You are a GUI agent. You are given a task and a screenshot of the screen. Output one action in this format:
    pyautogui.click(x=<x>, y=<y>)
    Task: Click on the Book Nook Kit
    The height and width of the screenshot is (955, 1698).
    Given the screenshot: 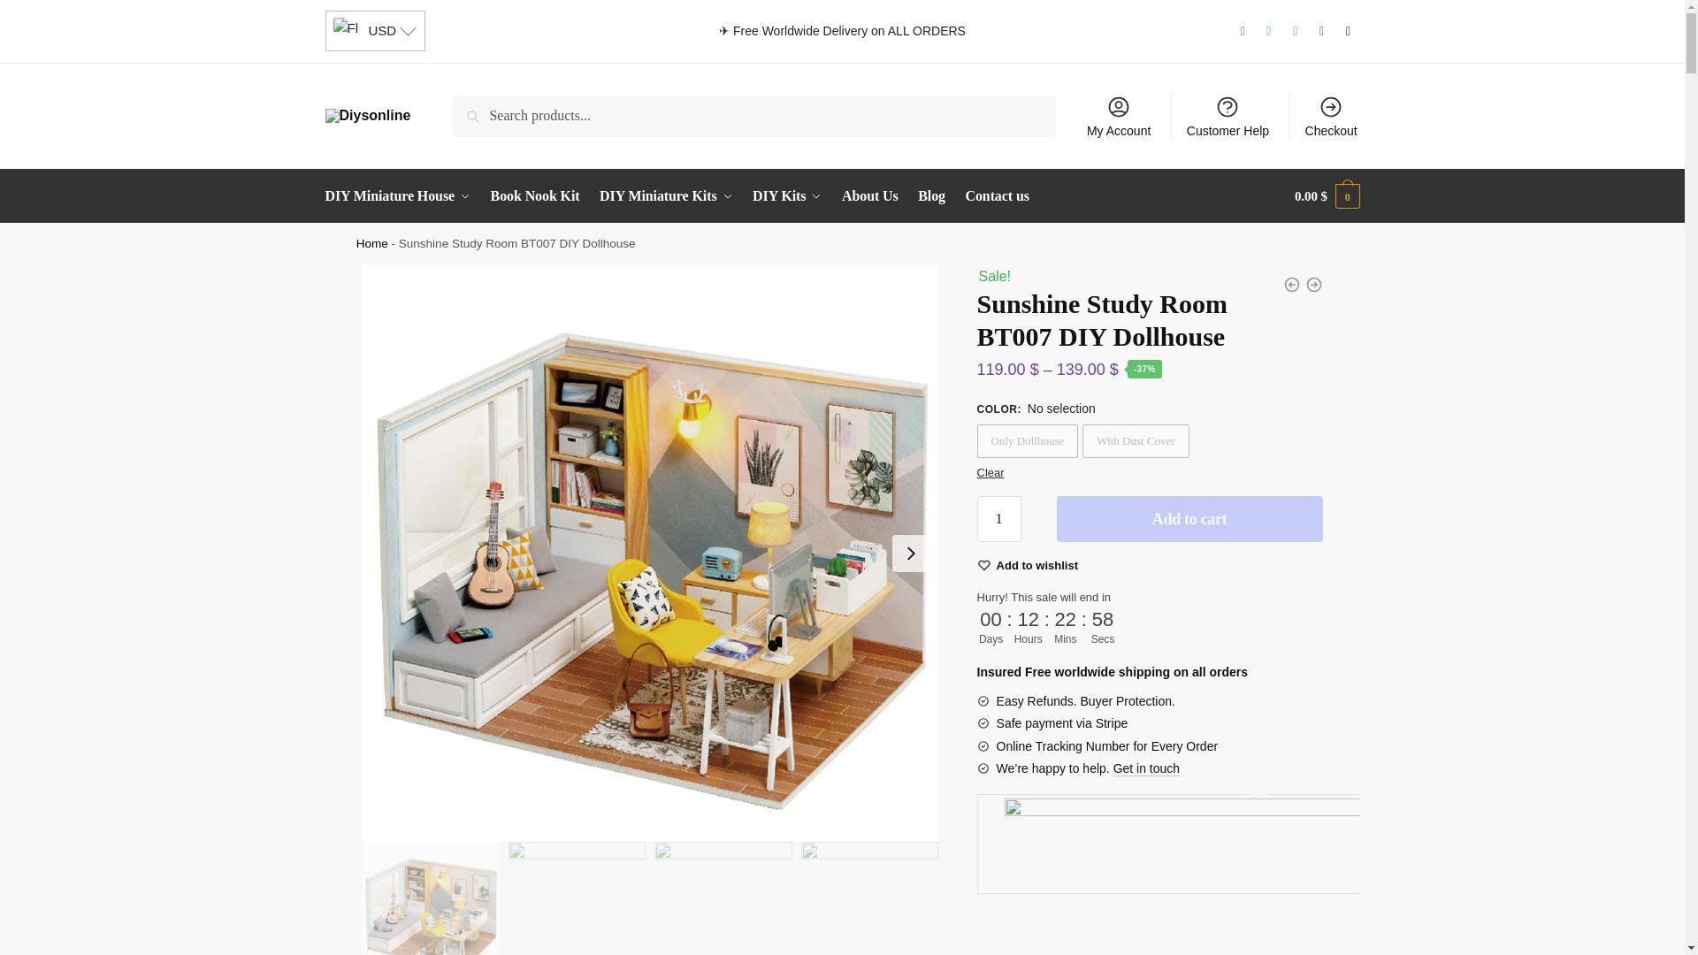 What is the action you would take?
    pyautogui.click(x=534, y=196)
    